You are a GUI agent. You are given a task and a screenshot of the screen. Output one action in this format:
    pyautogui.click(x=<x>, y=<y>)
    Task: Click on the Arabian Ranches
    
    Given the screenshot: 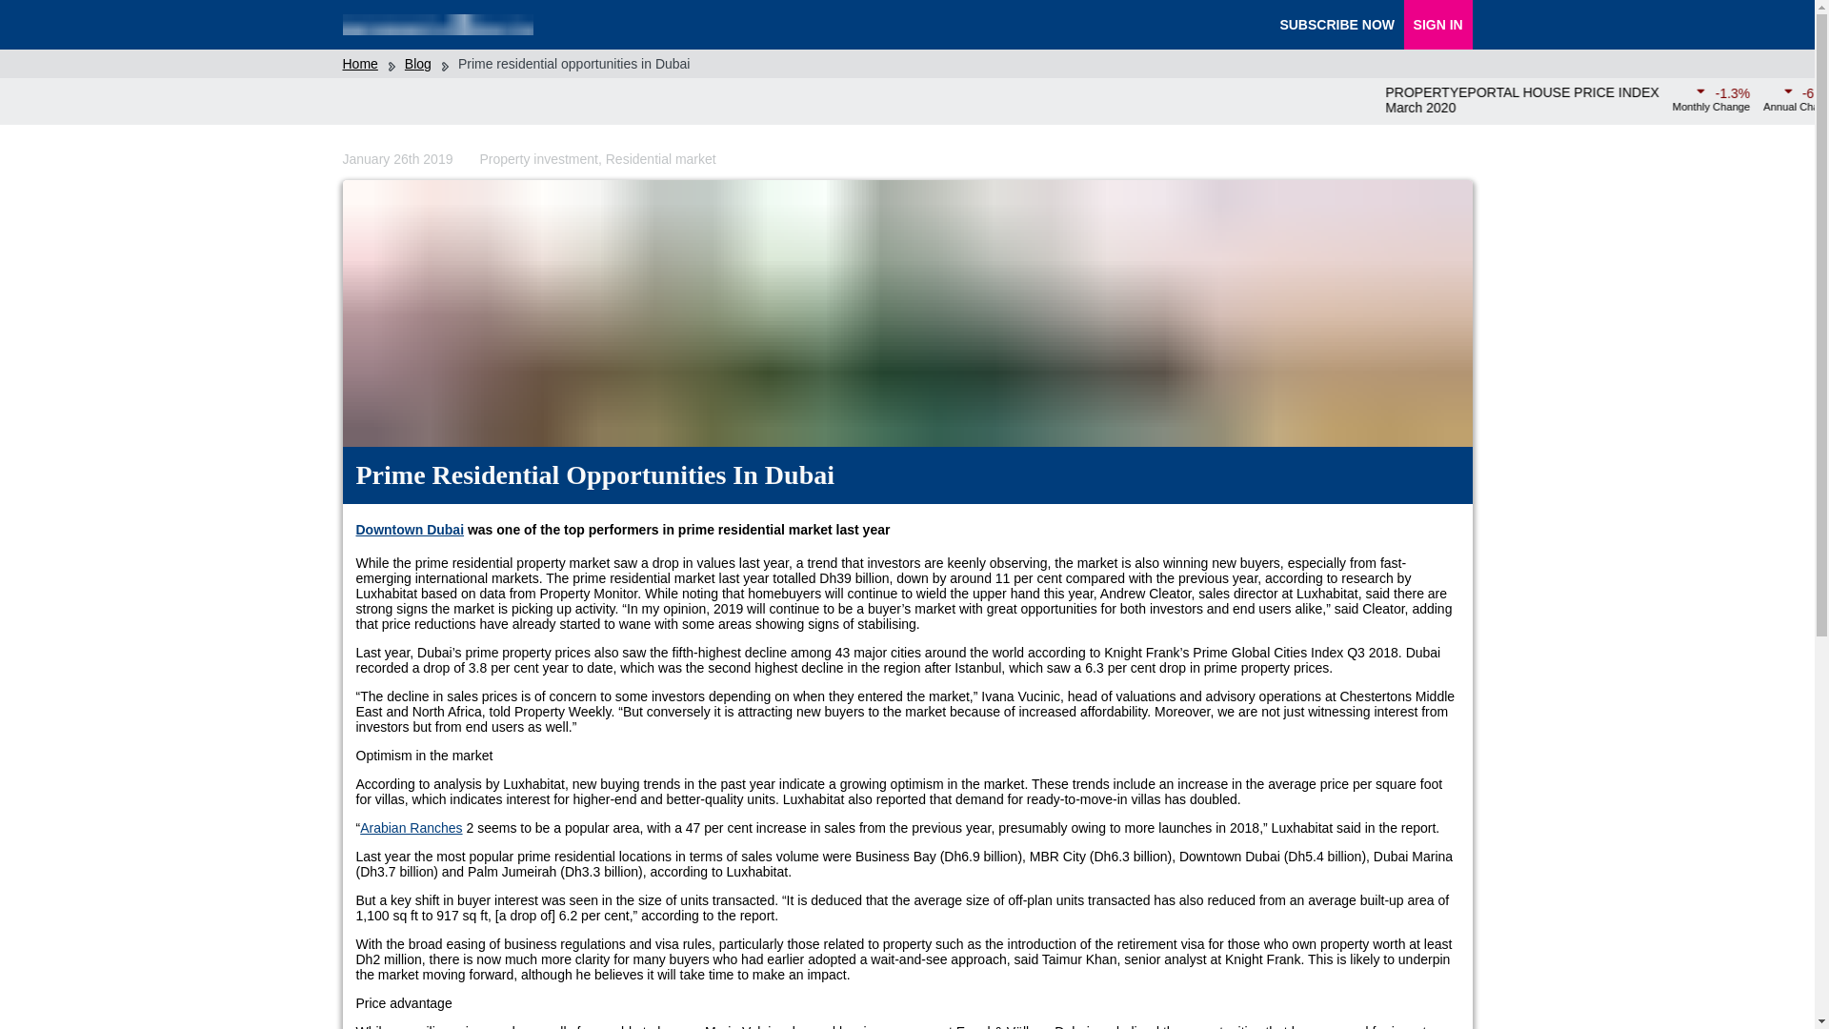 What is the action you would take?
    pyautogui.click(x=412, y=827)
    